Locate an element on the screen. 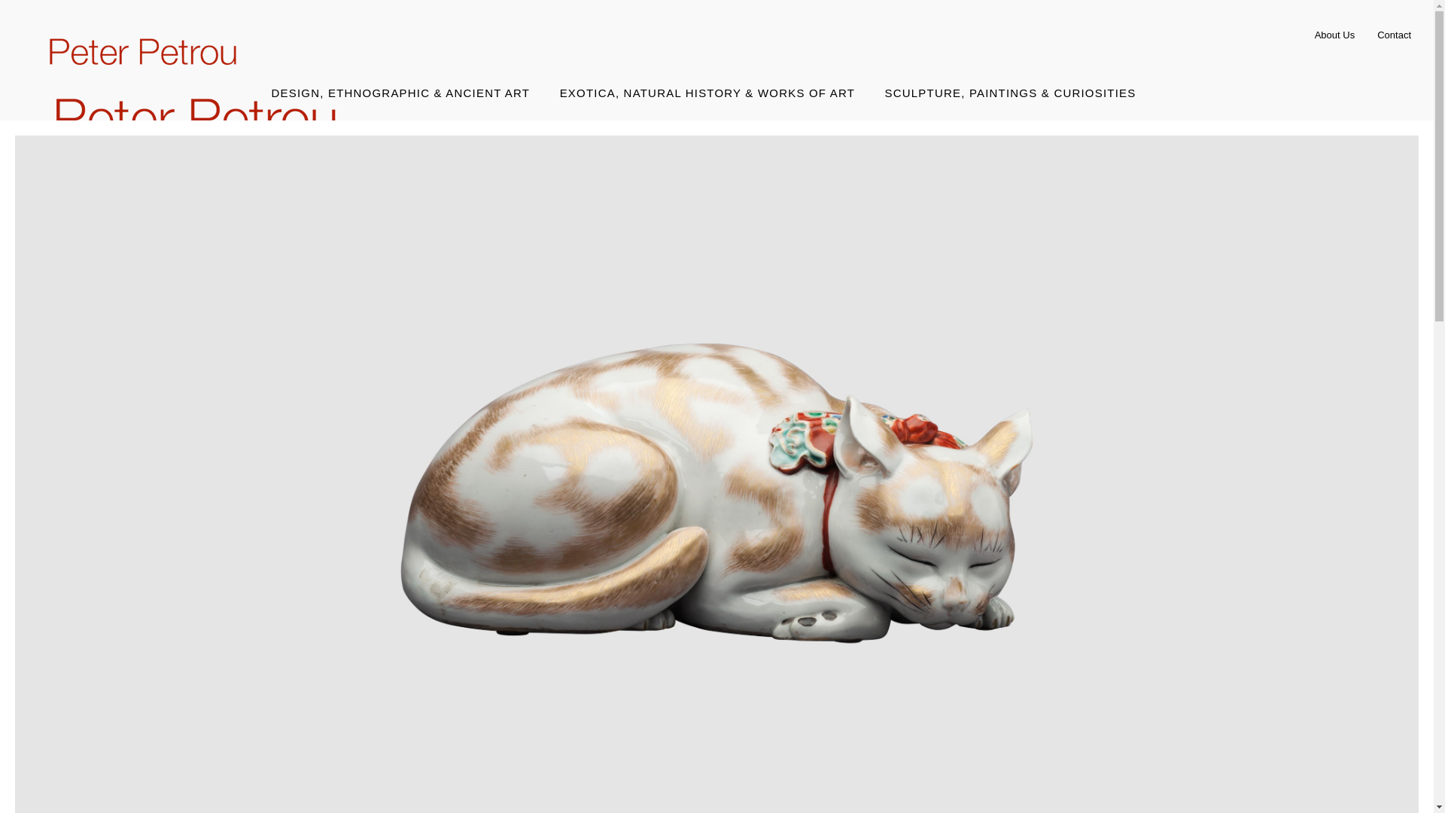 The height and width of the screenshot is (813, 1445). About Us is located at coordinates (1335, 35).